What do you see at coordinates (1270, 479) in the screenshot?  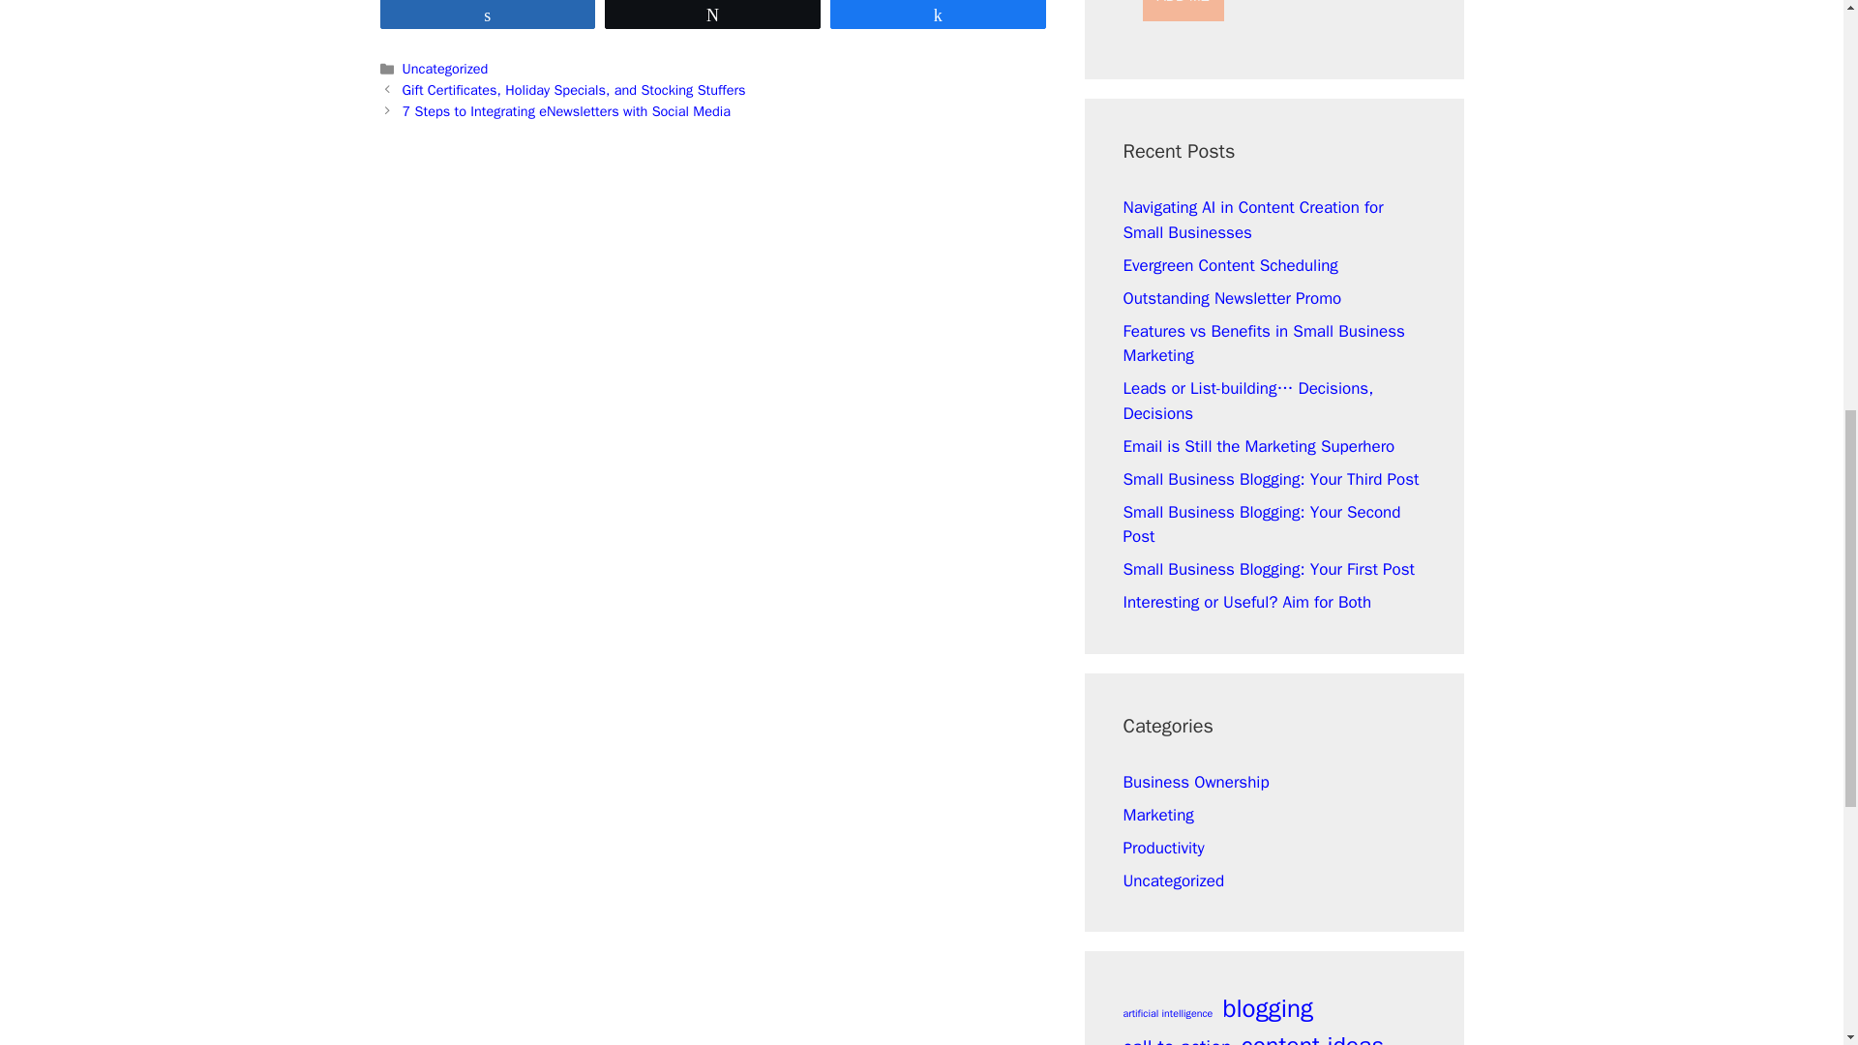 I see `Small Business Blogging: Your Third Post` at bounding box center [1270, 479].